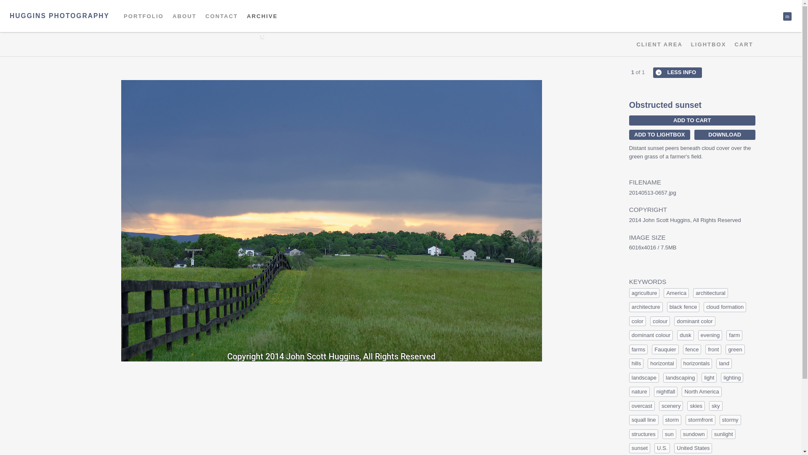 The width and height of the screenshot is (808, 455). Describe the element at coordinates (735, 350) in the screenshot. I see `green` at that location.